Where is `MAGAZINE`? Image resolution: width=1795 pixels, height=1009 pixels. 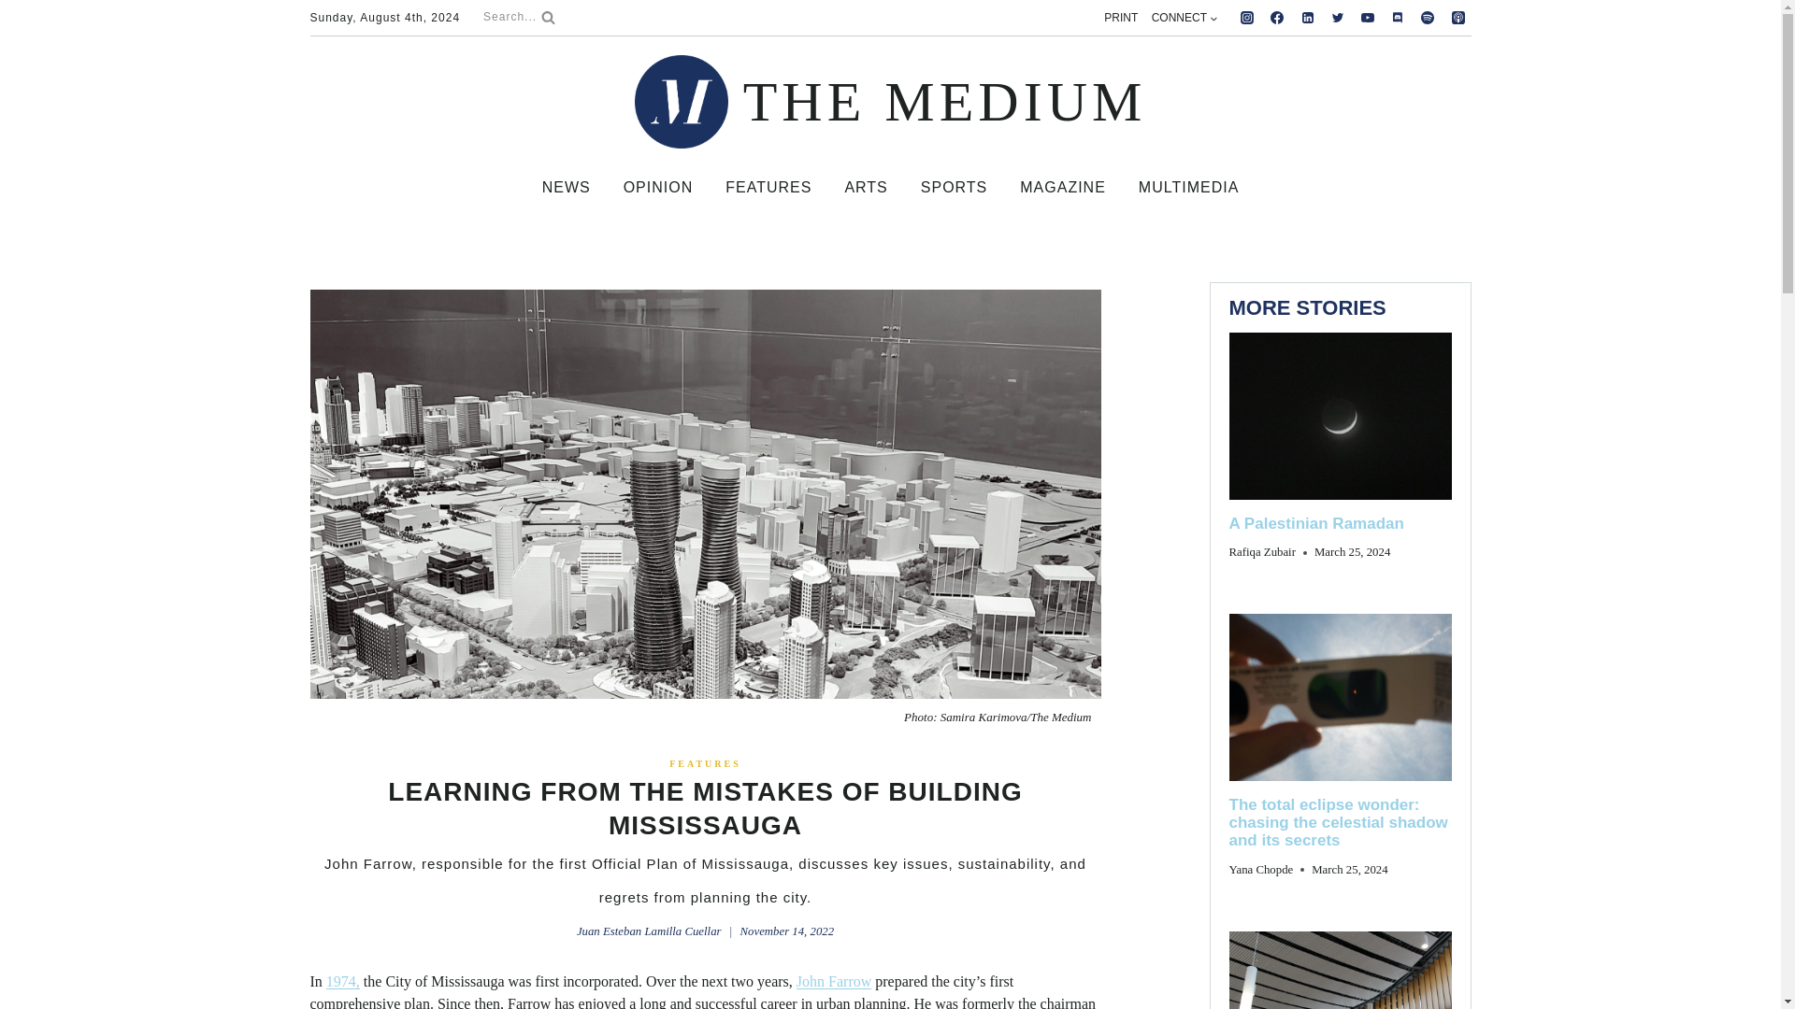 MAGAZINE is located at coordinates (1063, 187).